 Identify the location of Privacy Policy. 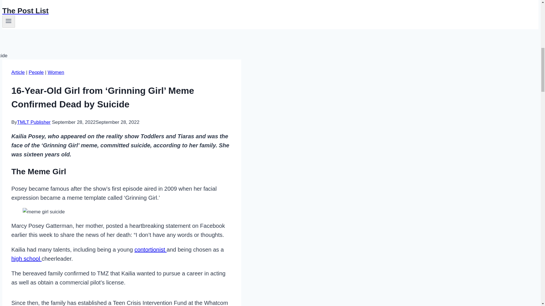
(32, 1).